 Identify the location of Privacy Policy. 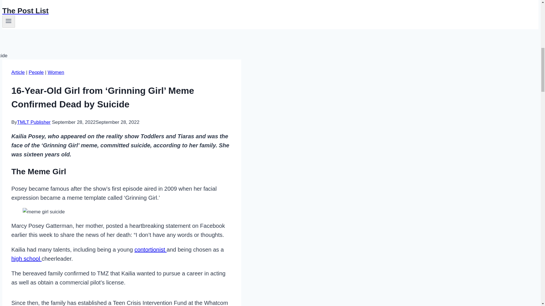
(32, 1).